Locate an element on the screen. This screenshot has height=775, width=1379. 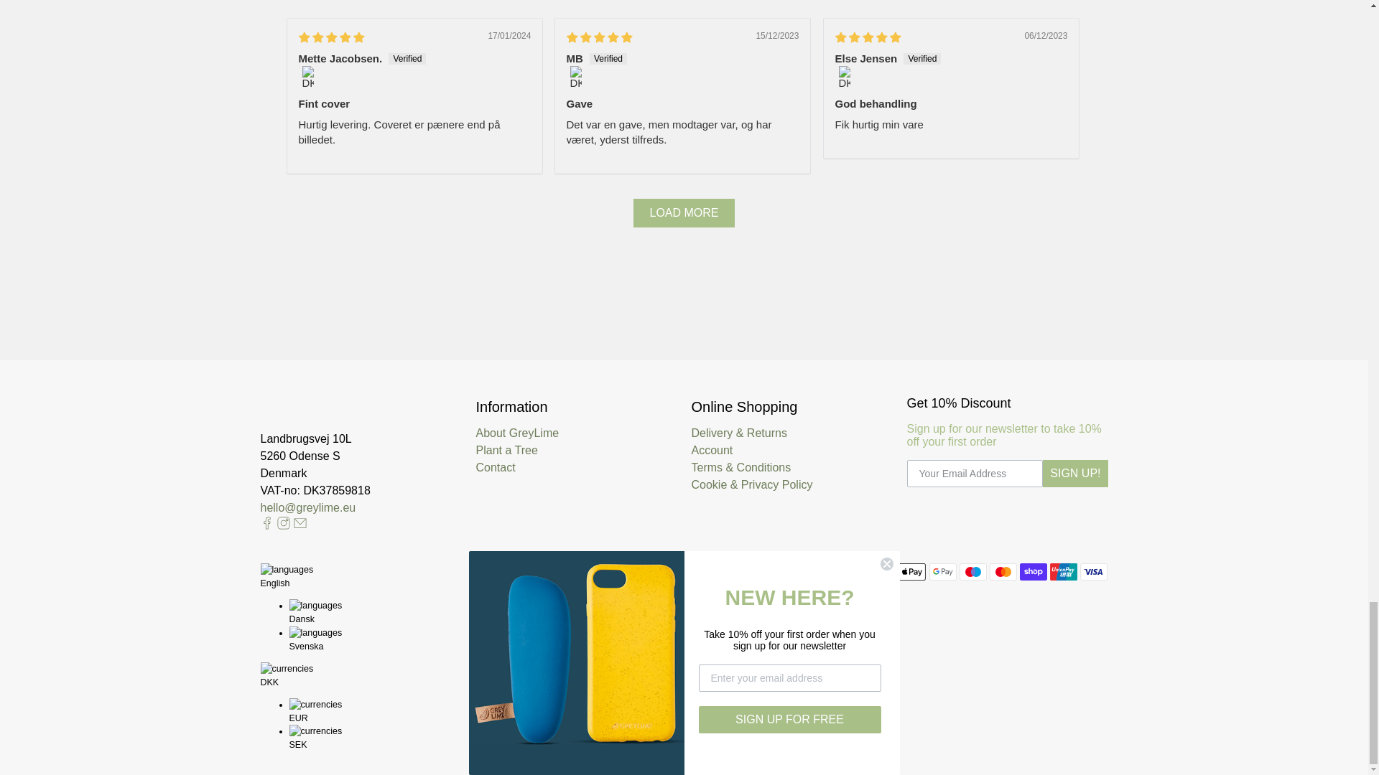
GreyLime on Instagram is located at coordinates (283, 525).